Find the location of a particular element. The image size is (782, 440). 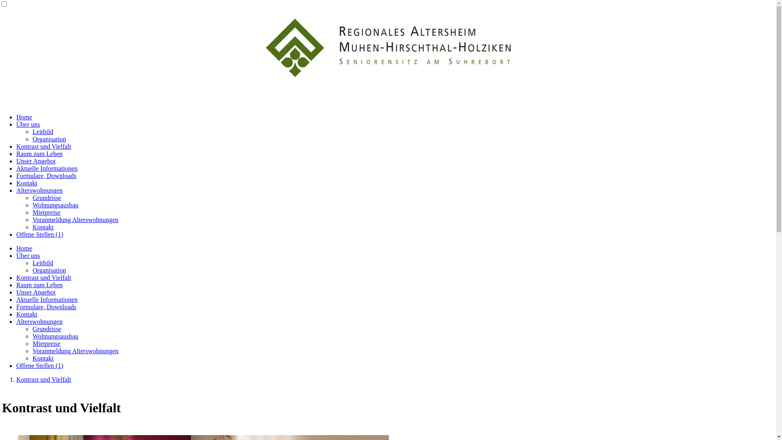

Unser Angebot is located at coordinates (36, 293).